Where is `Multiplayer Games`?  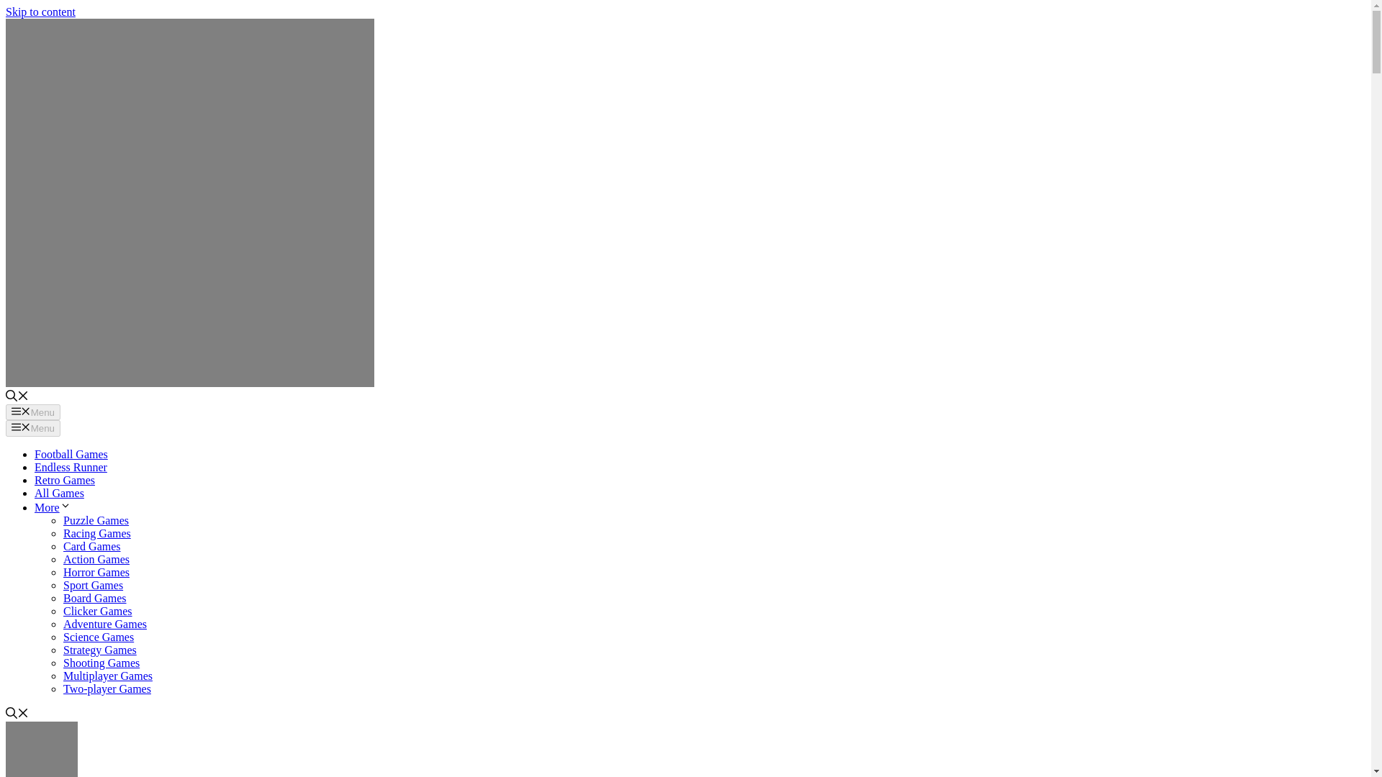 Multiplayer Games is located at coordinates (108, 676).